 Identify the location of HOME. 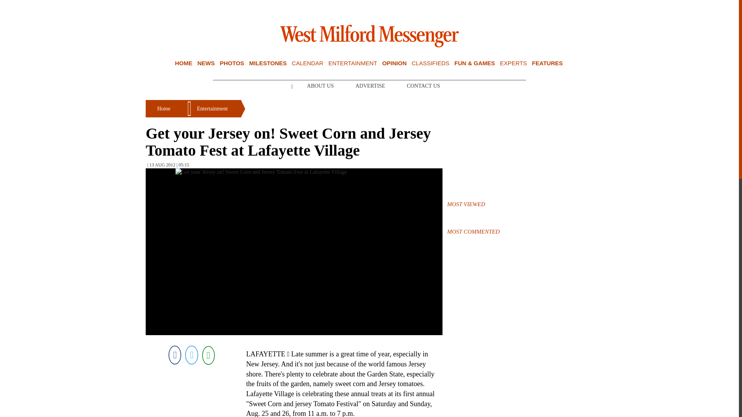
(184, 63).